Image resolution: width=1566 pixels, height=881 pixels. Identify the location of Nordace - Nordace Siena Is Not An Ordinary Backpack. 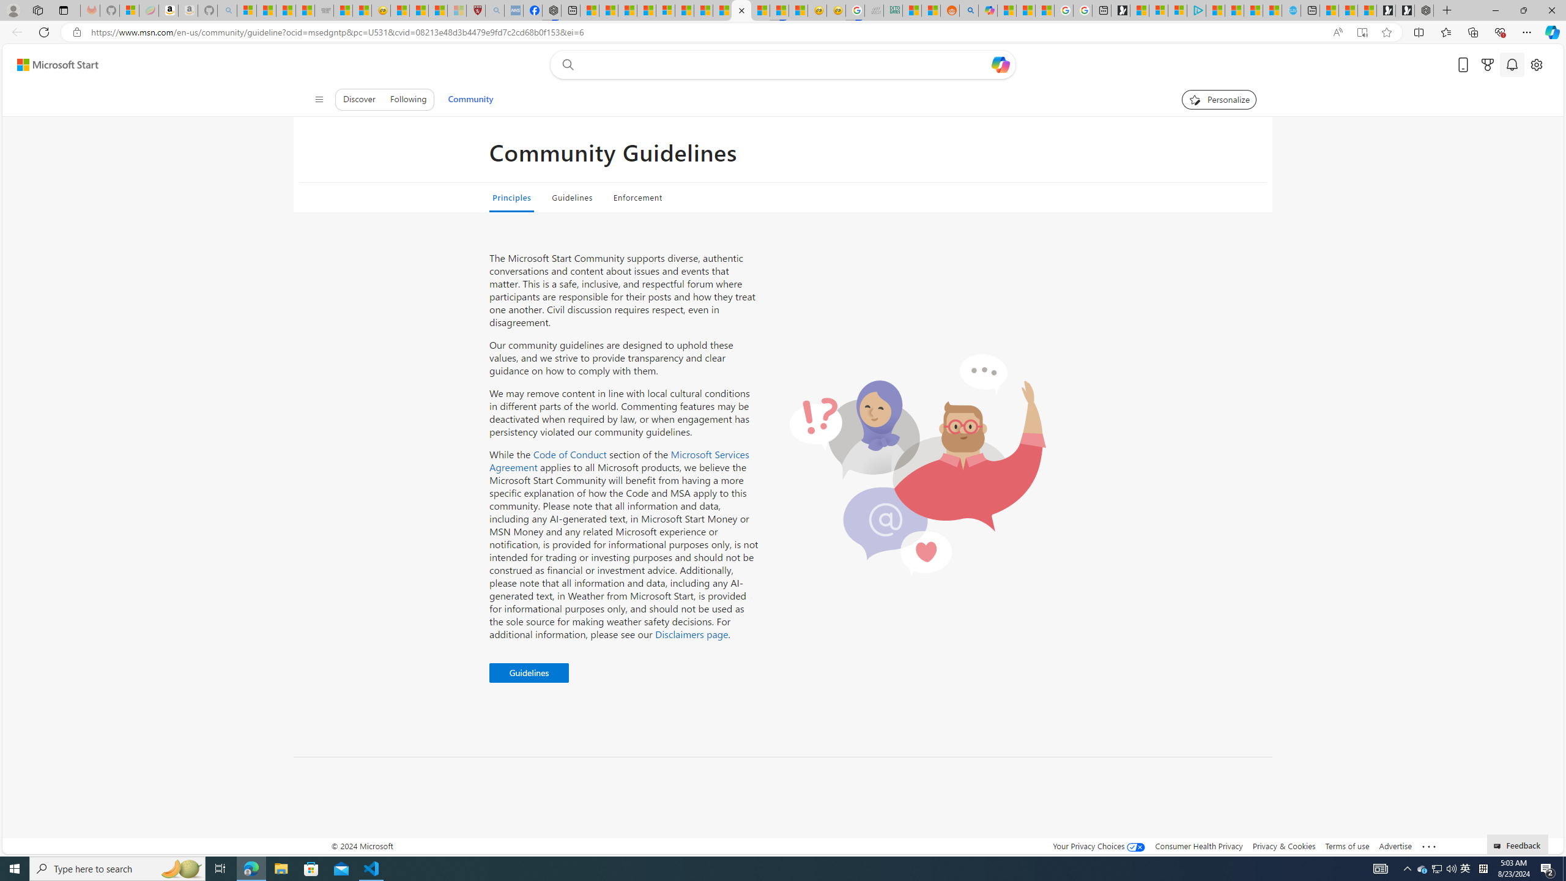
(1424, 10).